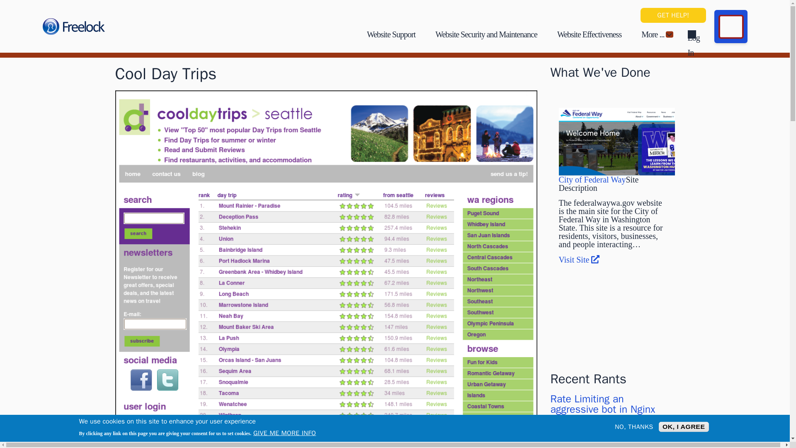 Image resolution: width=796 pixels, height=448 pixels. I want to click on Log In, so click(692, 34).